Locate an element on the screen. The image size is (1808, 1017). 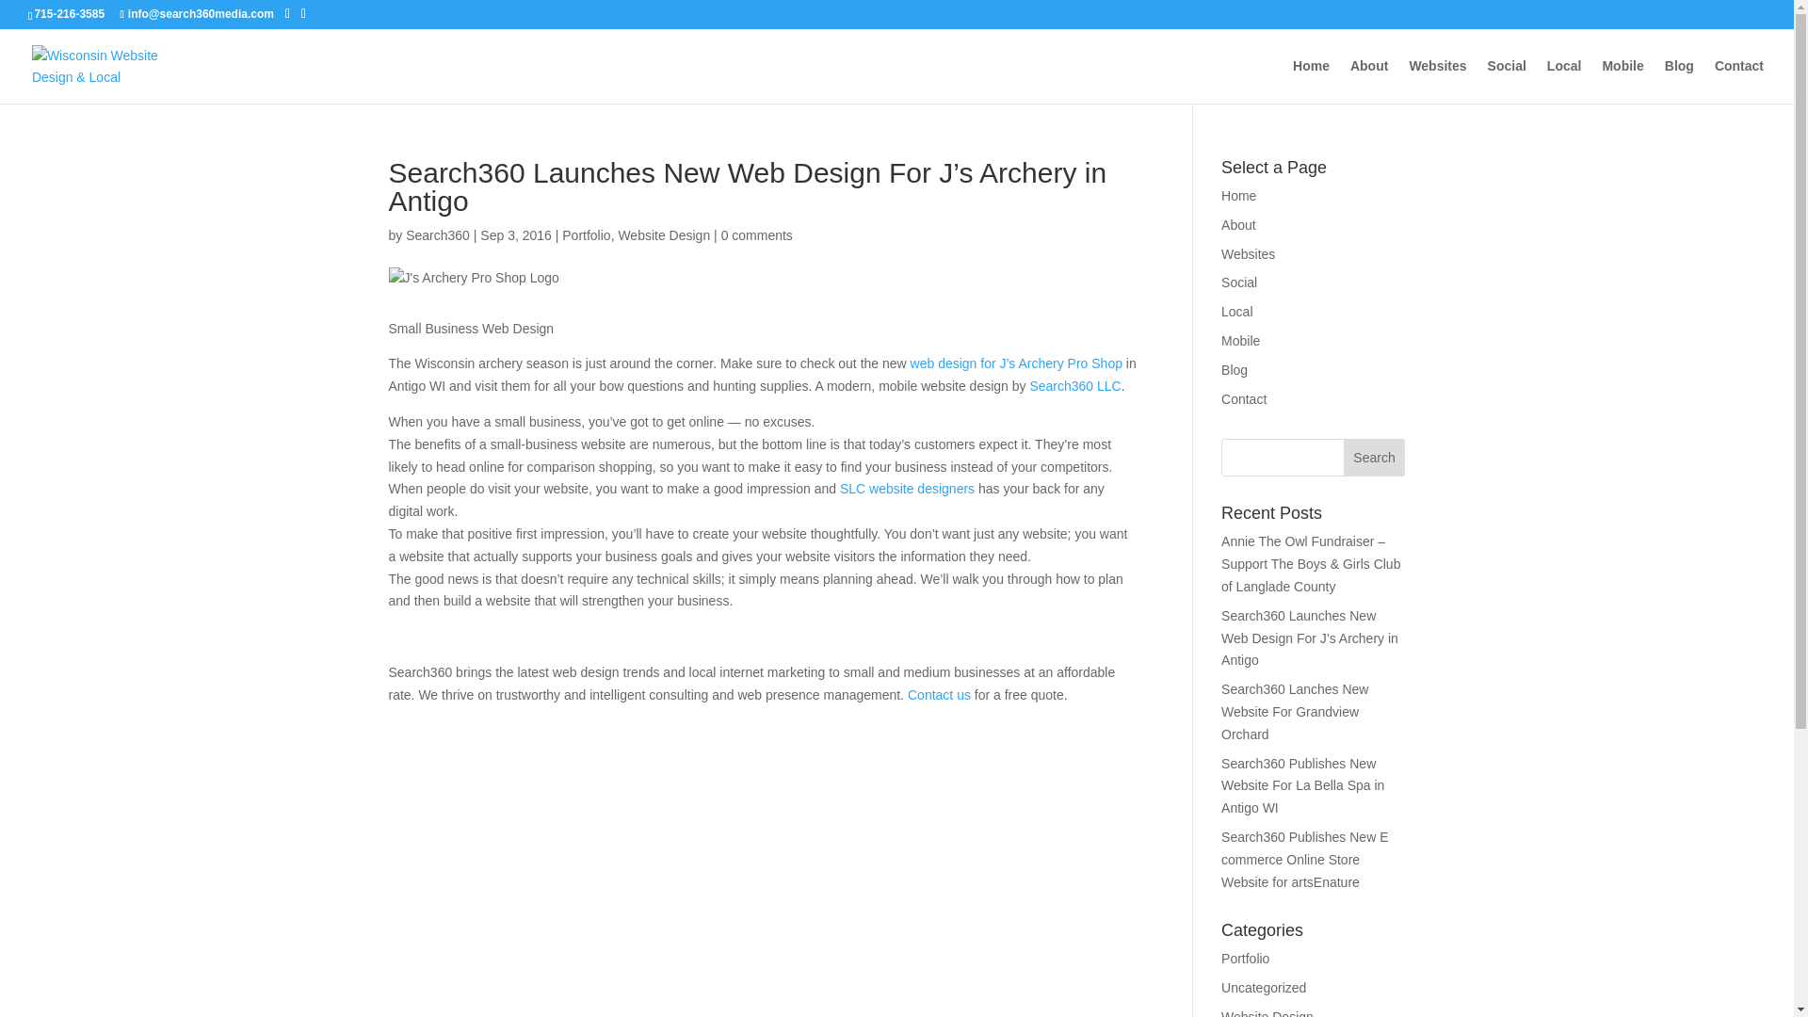
Contact us is located at coordinates (939, 695).